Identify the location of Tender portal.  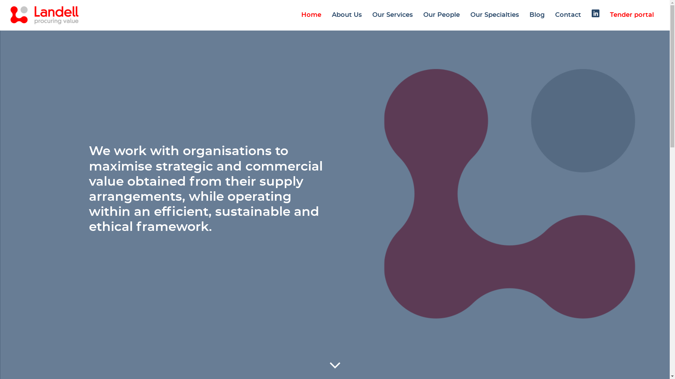
(632, 15).